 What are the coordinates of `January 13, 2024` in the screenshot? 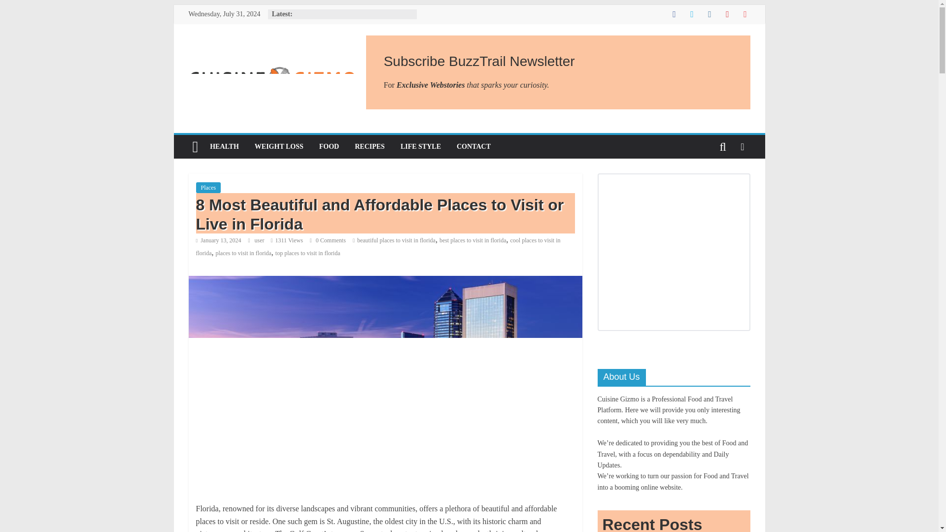 It's located at (218, 240).